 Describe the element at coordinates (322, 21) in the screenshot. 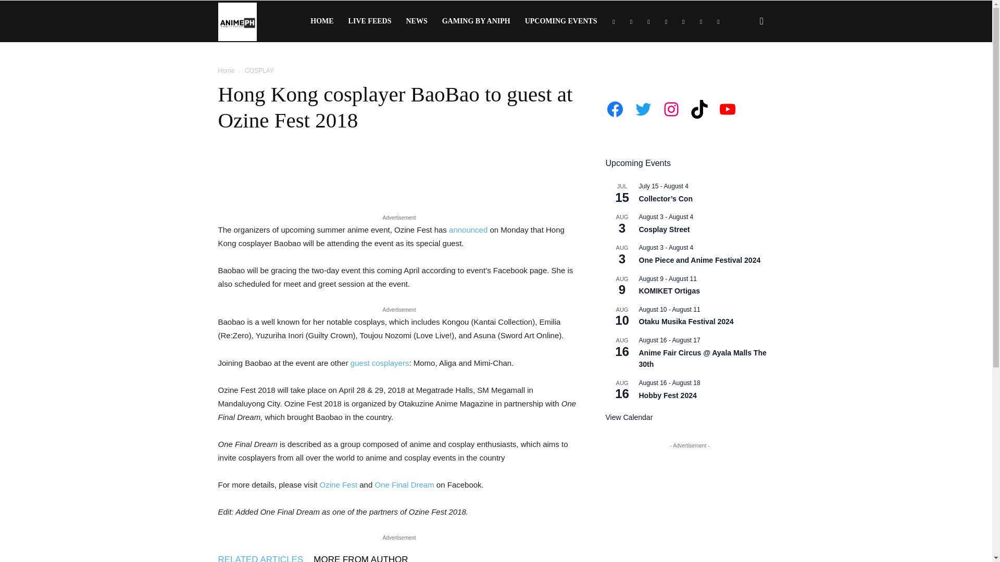

I see `HOME` at that location.